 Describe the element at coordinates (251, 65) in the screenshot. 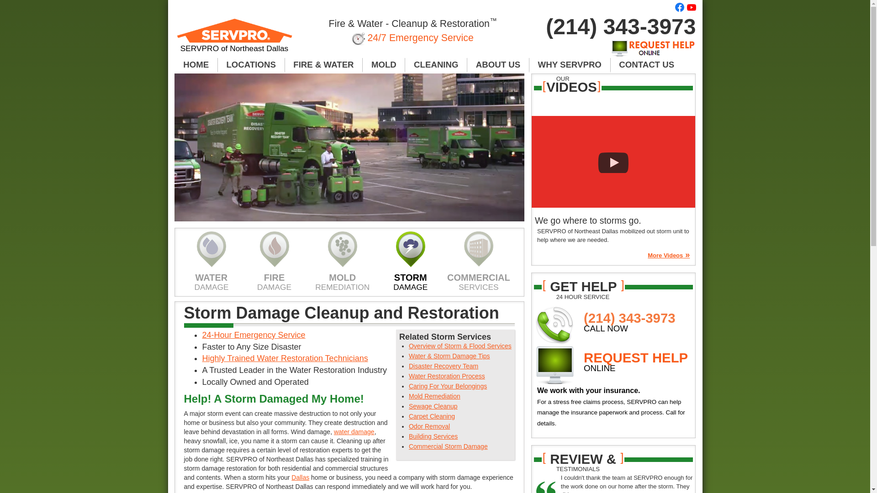

I see `LOCATIONS` at that location.